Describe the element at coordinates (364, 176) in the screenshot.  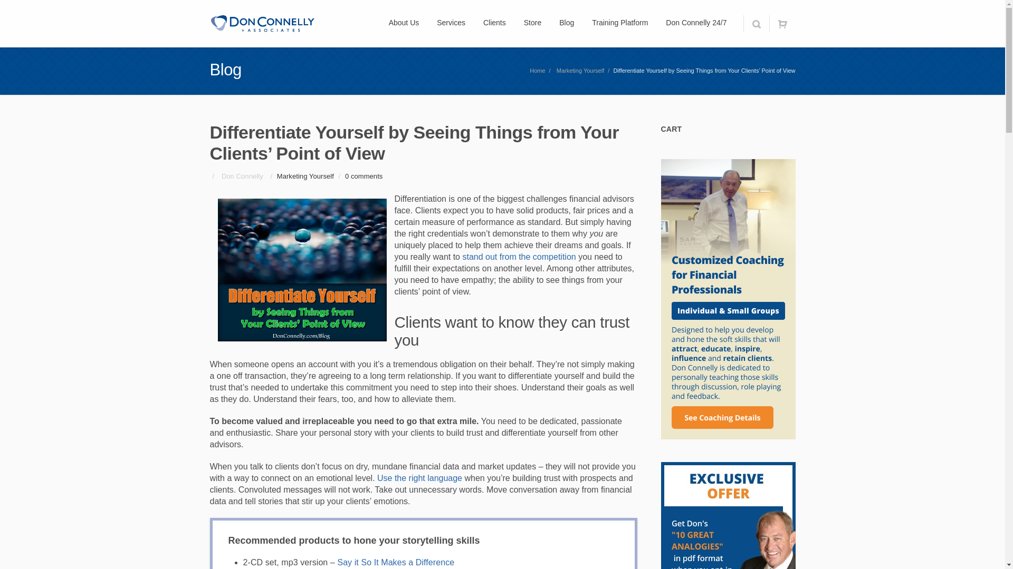
I see `0 comments` at that location.